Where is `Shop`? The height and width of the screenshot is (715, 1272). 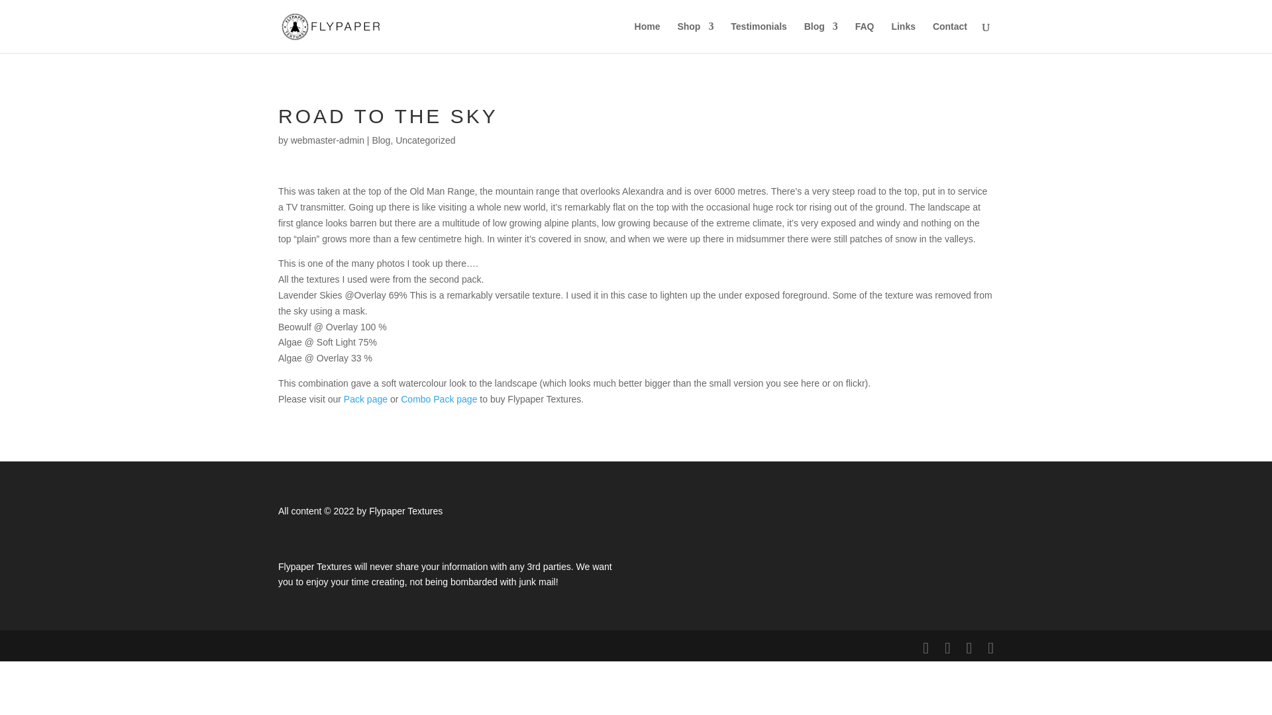
Shop is located at coordinates (695, 37).